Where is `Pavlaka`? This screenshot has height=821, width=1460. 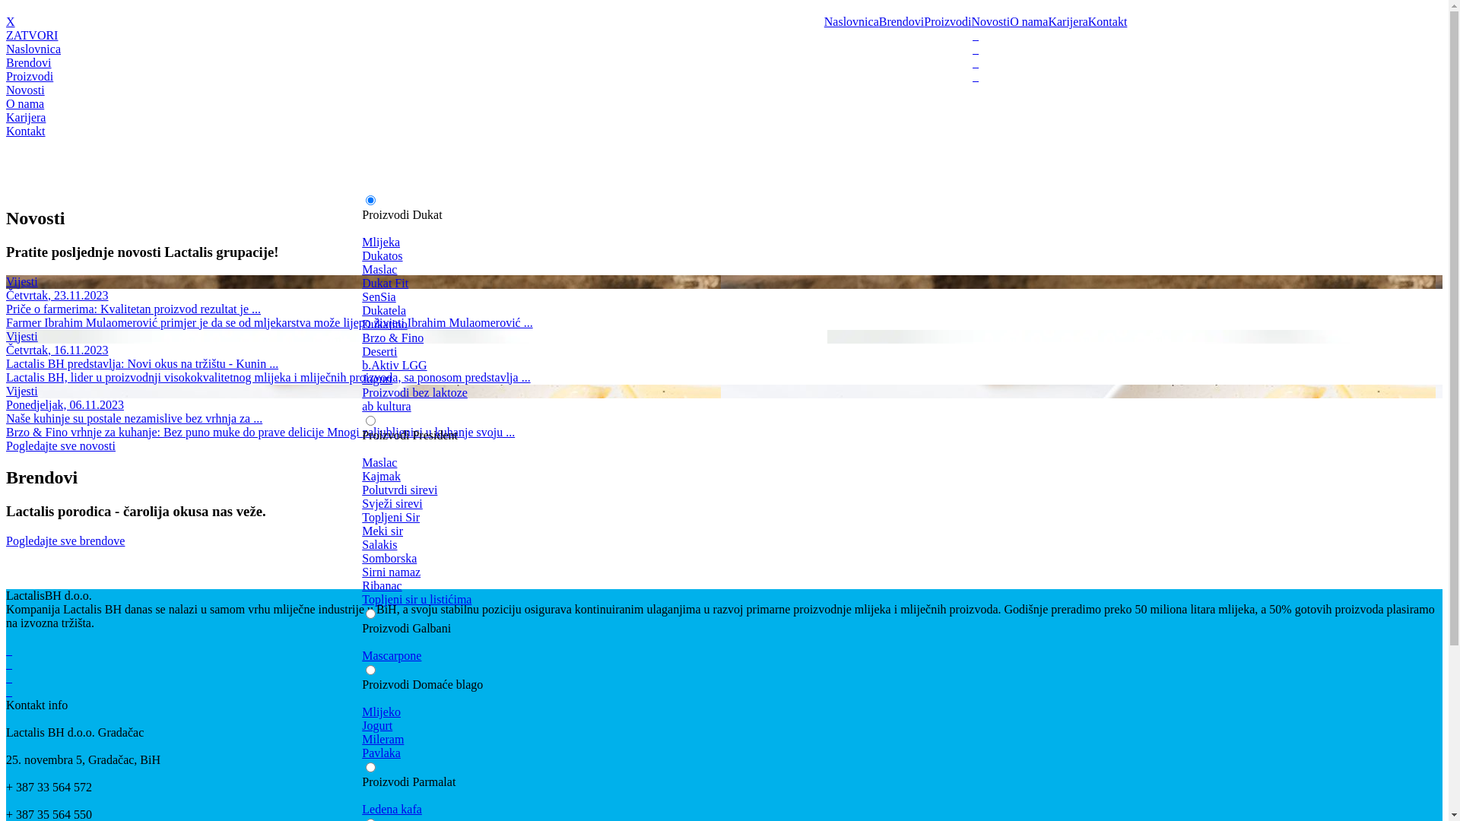 Pavlaka is located at coordinates (704, 753).